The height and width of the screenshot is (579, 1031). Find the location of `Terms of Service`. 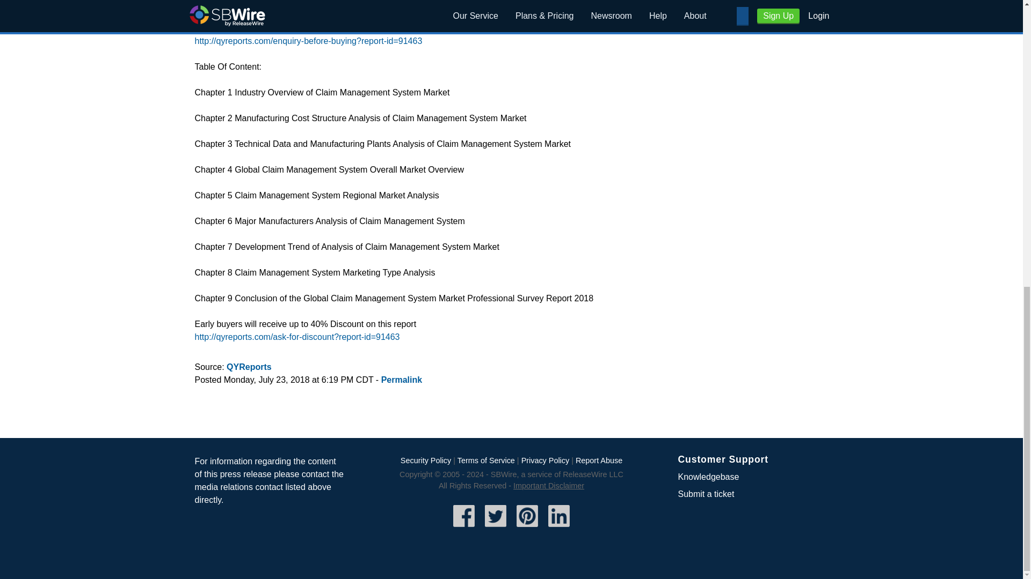

Terms of Service is located at coordinates (486, 461).